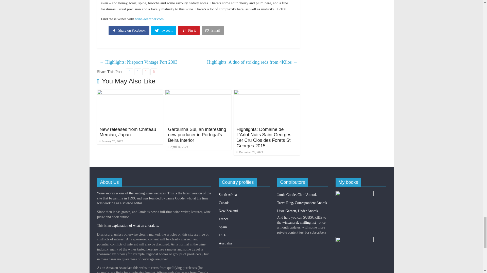  What do you see at coordinates (213, 31) in the screenshot?
I see `Email` at bounding box center [213, 31].